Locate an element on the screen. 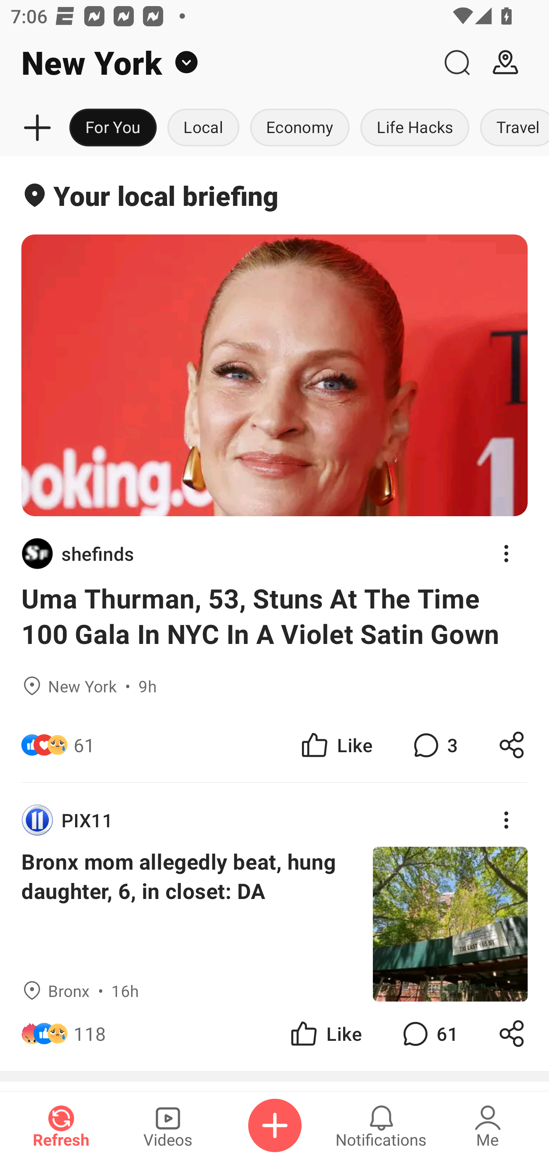 Image resolution: width=549 pixels, height=1159 pixels. Me is located at coordinates (488, 1125).